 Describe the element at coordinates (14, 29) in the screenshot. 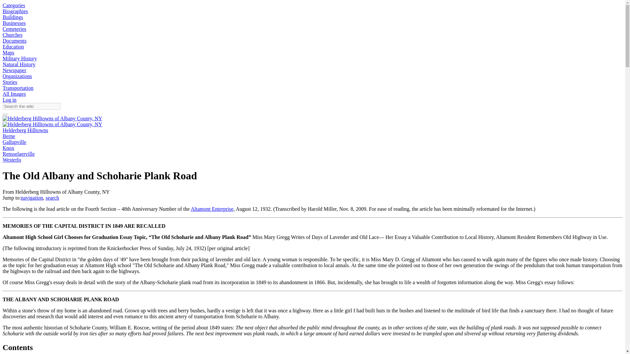

I see `Cemeteries` at that location.